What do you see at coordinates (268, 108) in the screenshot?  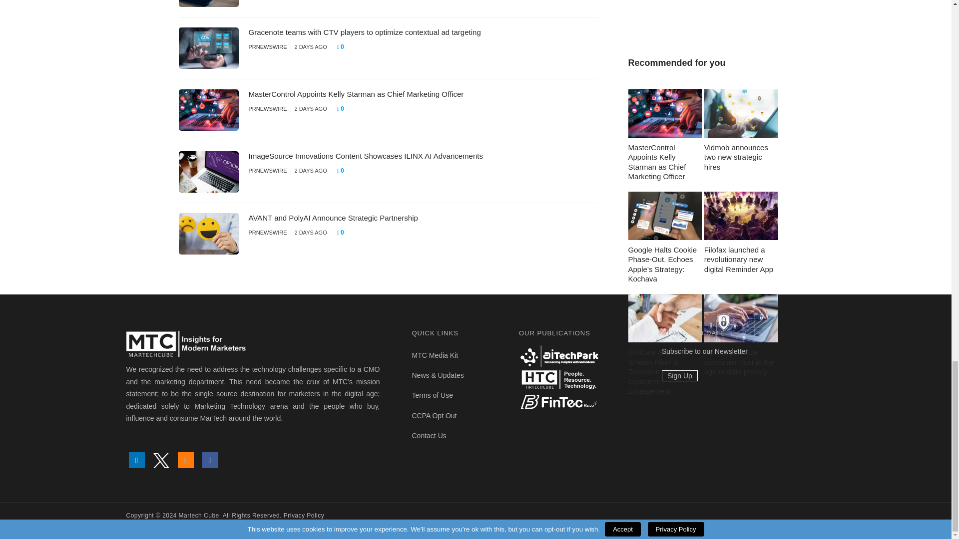 I see `View all posts by PRNewswire` at bounding box center [268, 108].